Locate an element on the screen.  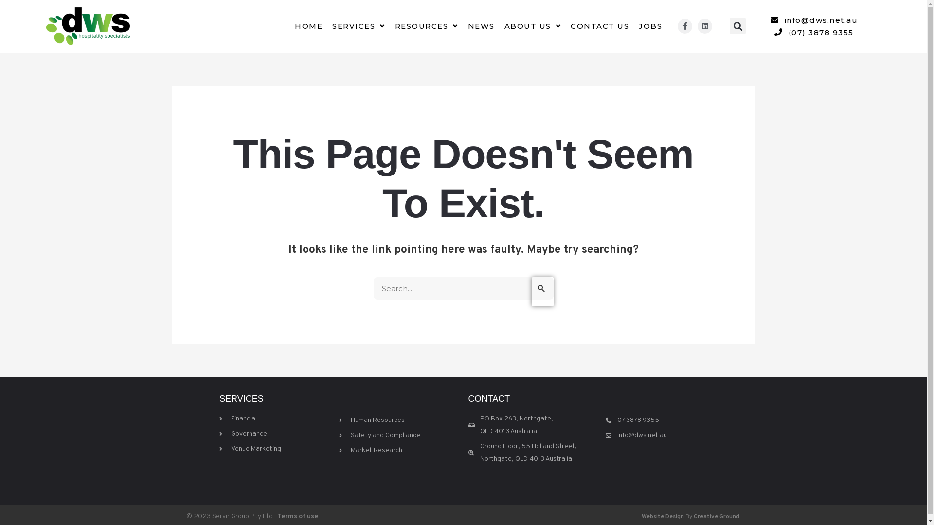
07 3878 9355 is located at coordinates (659, 420).